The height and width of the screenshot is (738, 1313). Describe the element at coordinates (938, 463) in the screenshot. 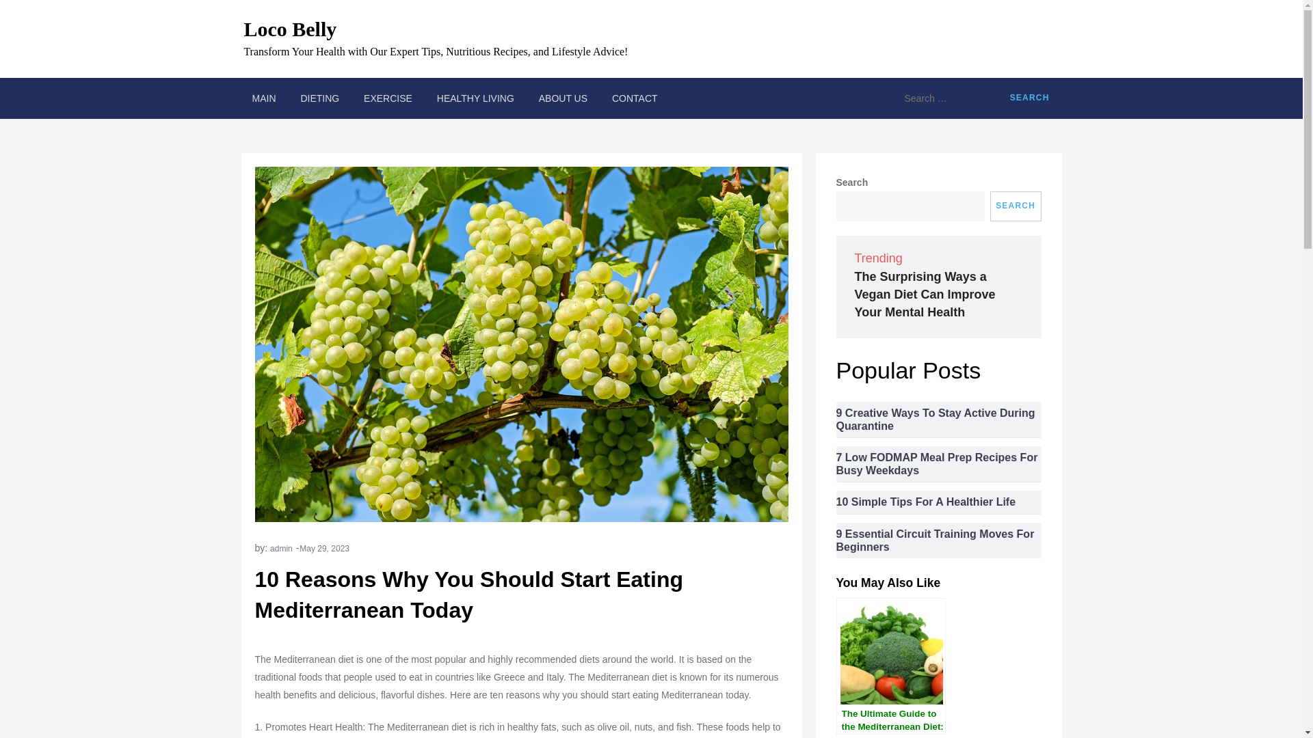

I see `7 Low FODMAP Meal Prep Recipes For Busy Weekdays` at that location.